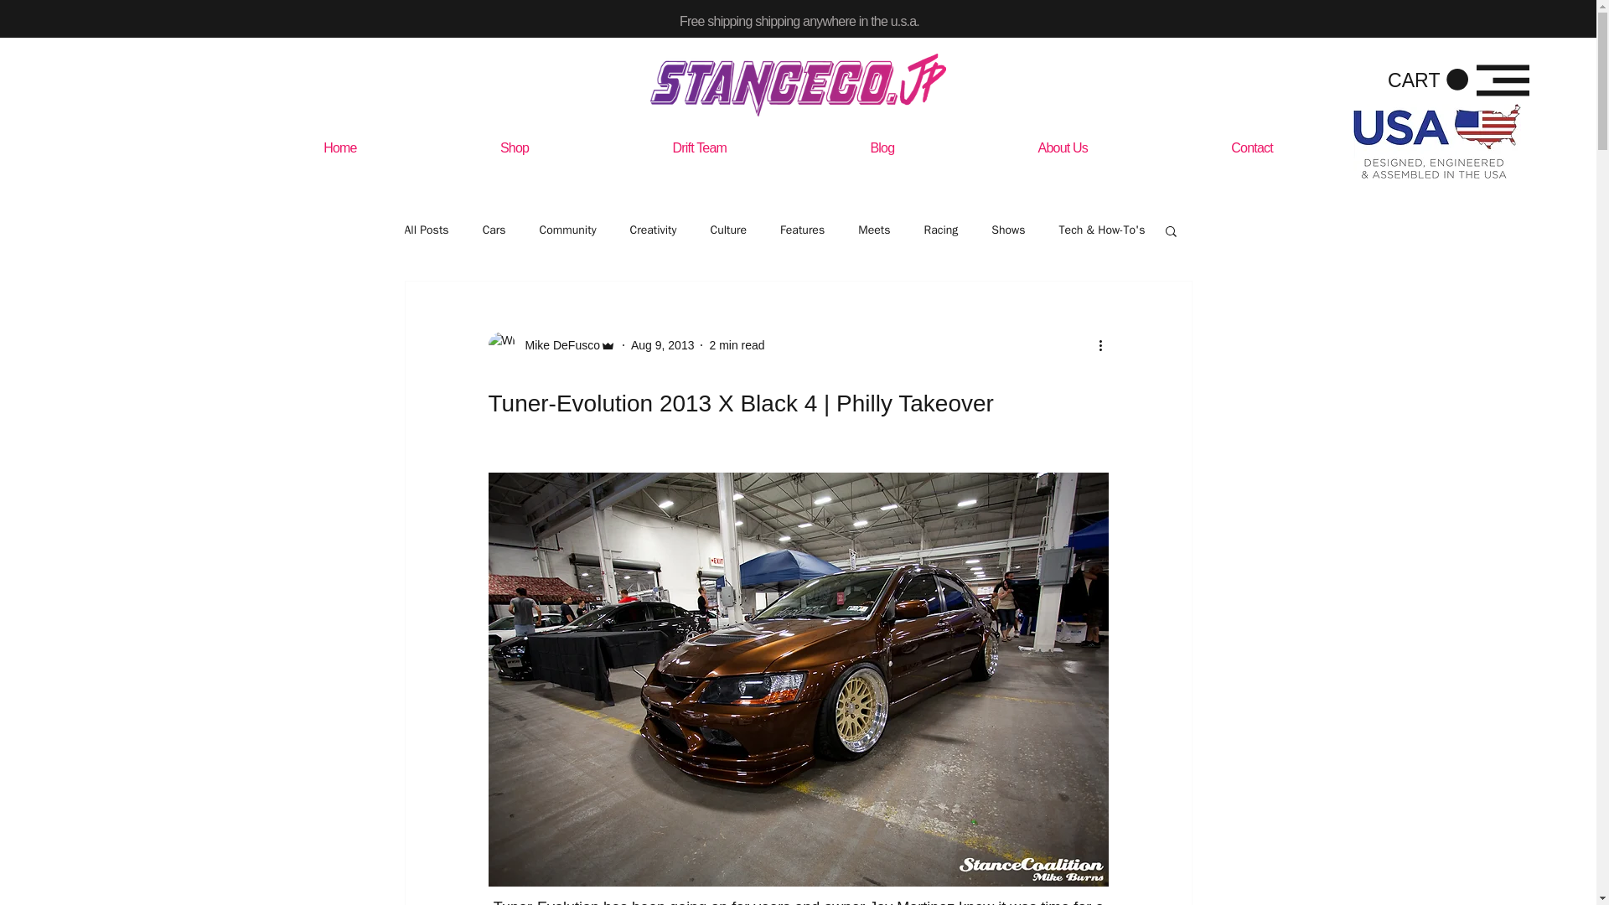 The image size is (1609, 905). Describe the element at coordinates (737, 345) in the screenshot. I see `2 min read` at that location.